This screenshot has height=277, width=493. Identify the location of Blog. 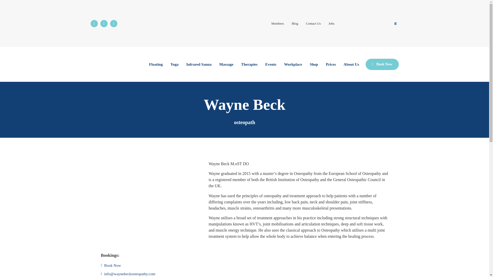
(295, 23).